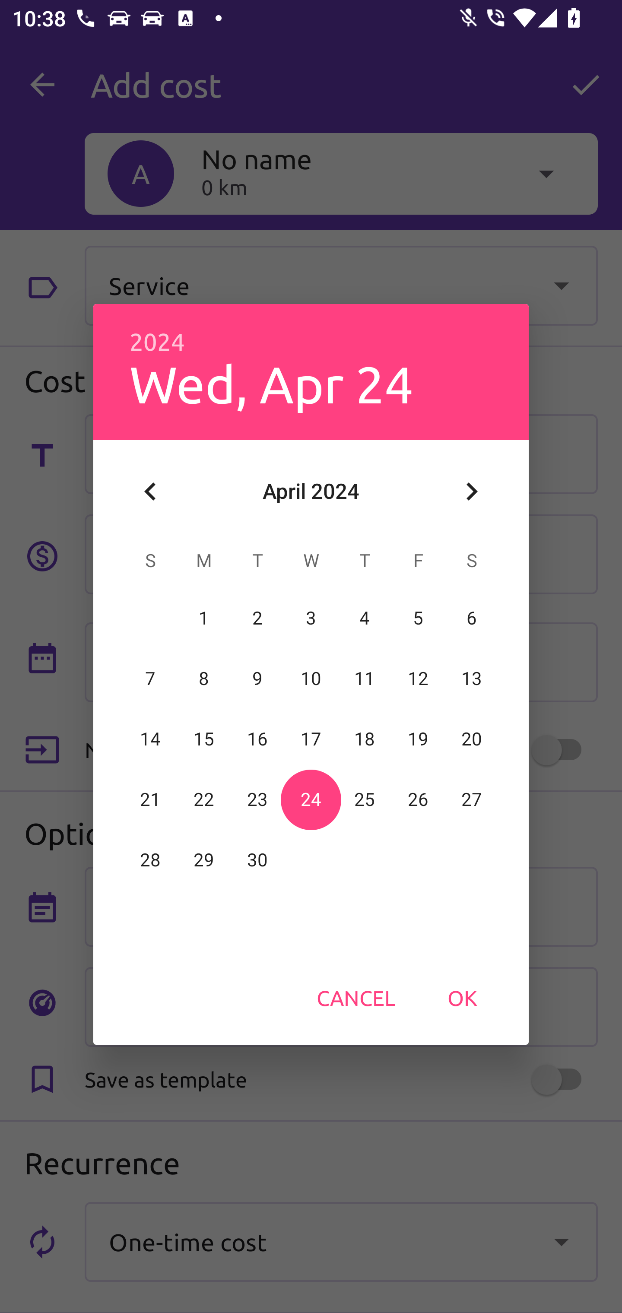 The image size is (622, 1313). What do you see at coordinates (257, 618) in the screenshot?
I see `2 02 April 2024` at bounding box center [257, 618].